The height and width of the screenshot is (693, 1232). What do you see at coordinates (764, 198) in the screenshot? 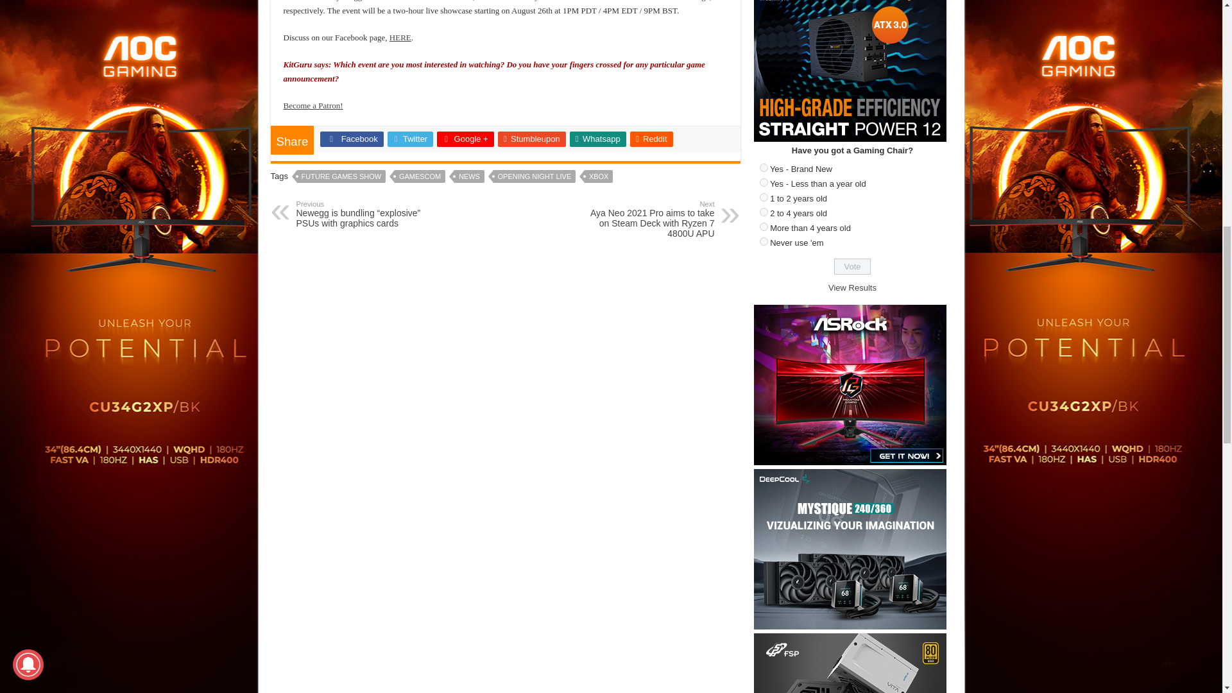
I see `1375` at bounding box center [764, 198].